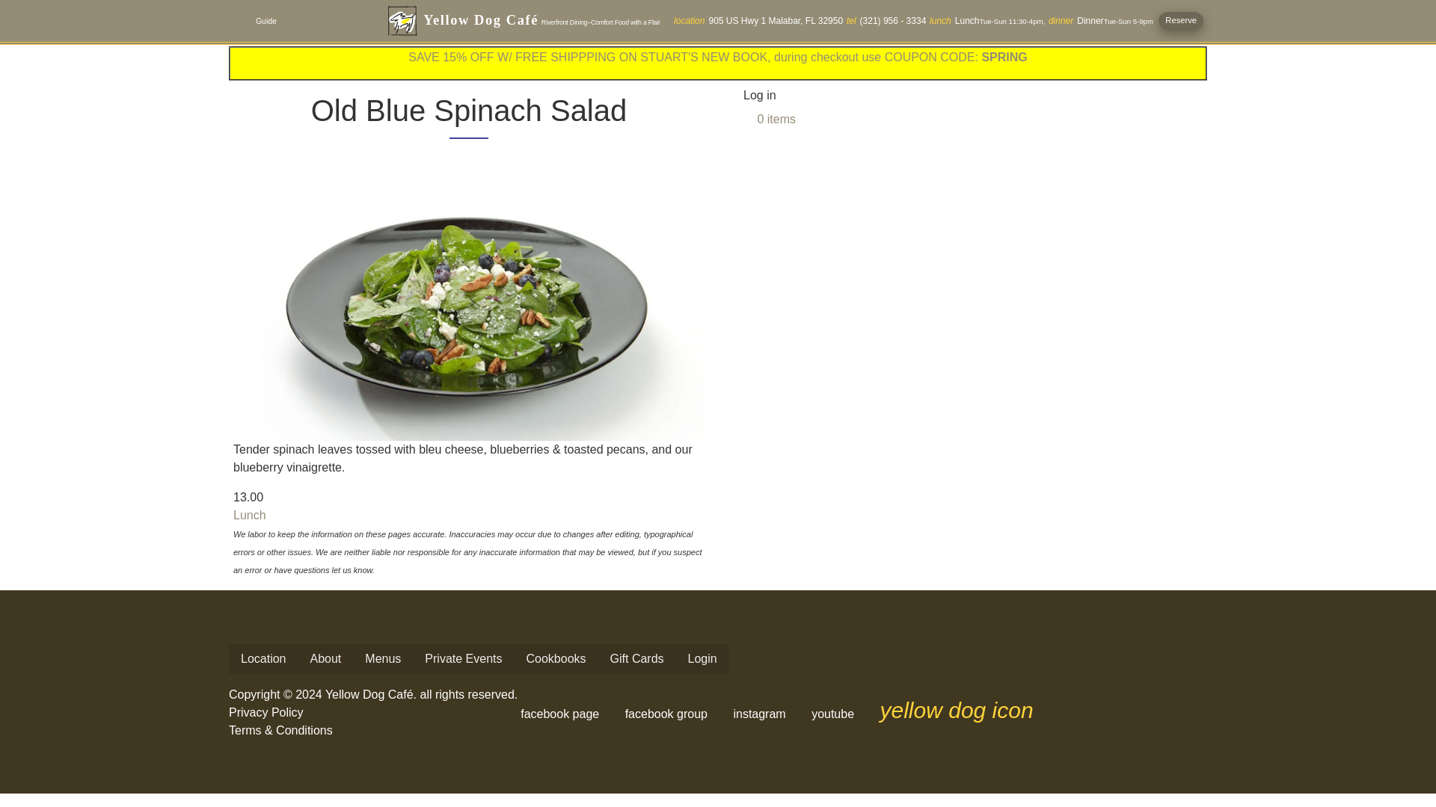  Describe the element at coordinates (987, 20) in the screenshot. I see `lunchLunchTue-Sun 11:30-4pm,` at that location.